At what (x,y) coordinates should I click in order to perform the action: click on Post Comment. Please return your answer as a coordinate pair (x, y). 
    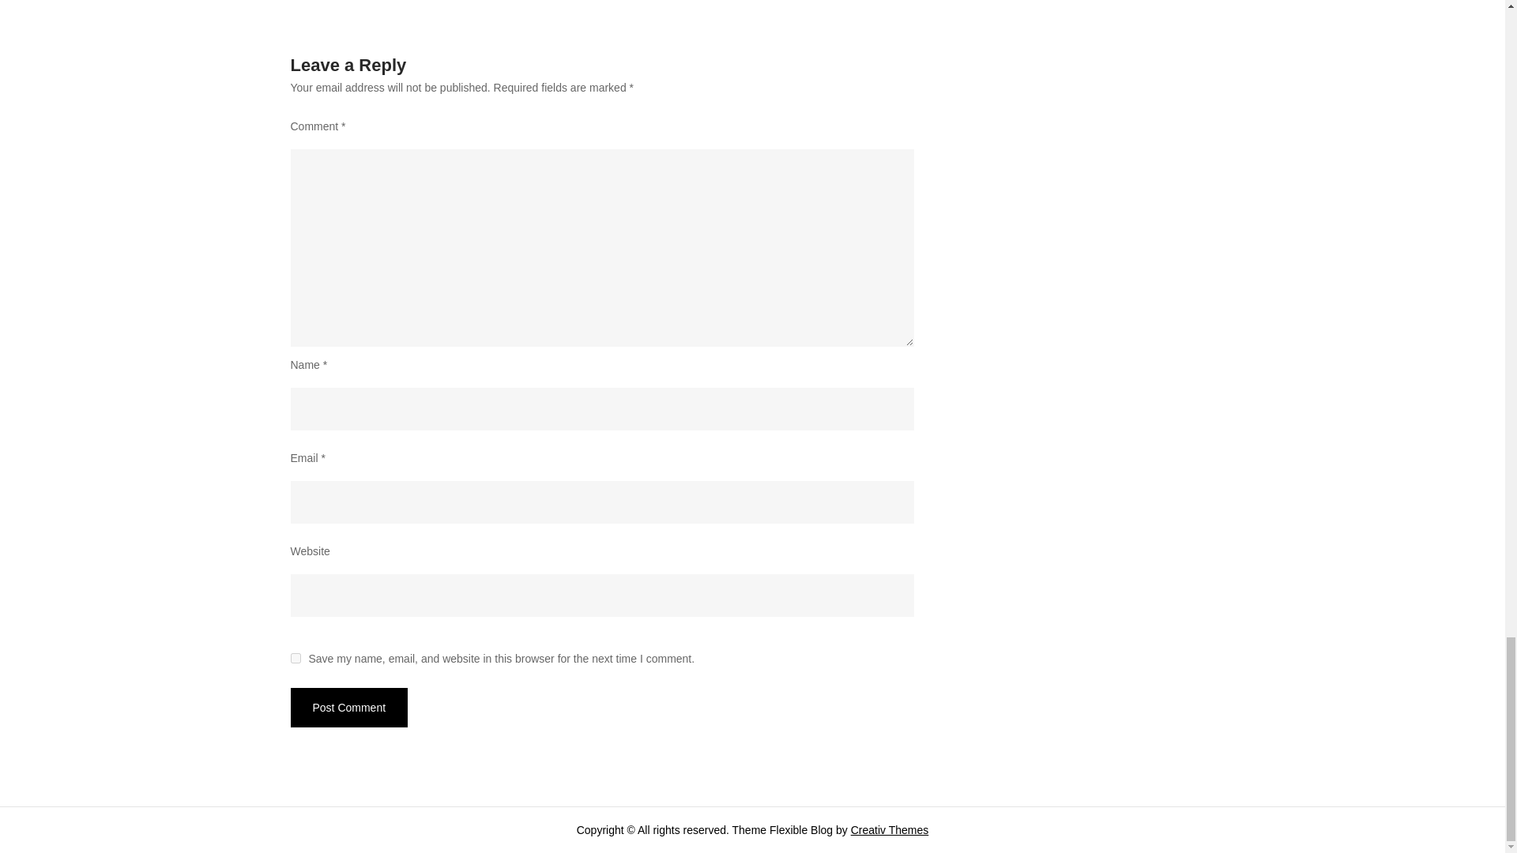
    Looking at the image, I should click on (349, 708).